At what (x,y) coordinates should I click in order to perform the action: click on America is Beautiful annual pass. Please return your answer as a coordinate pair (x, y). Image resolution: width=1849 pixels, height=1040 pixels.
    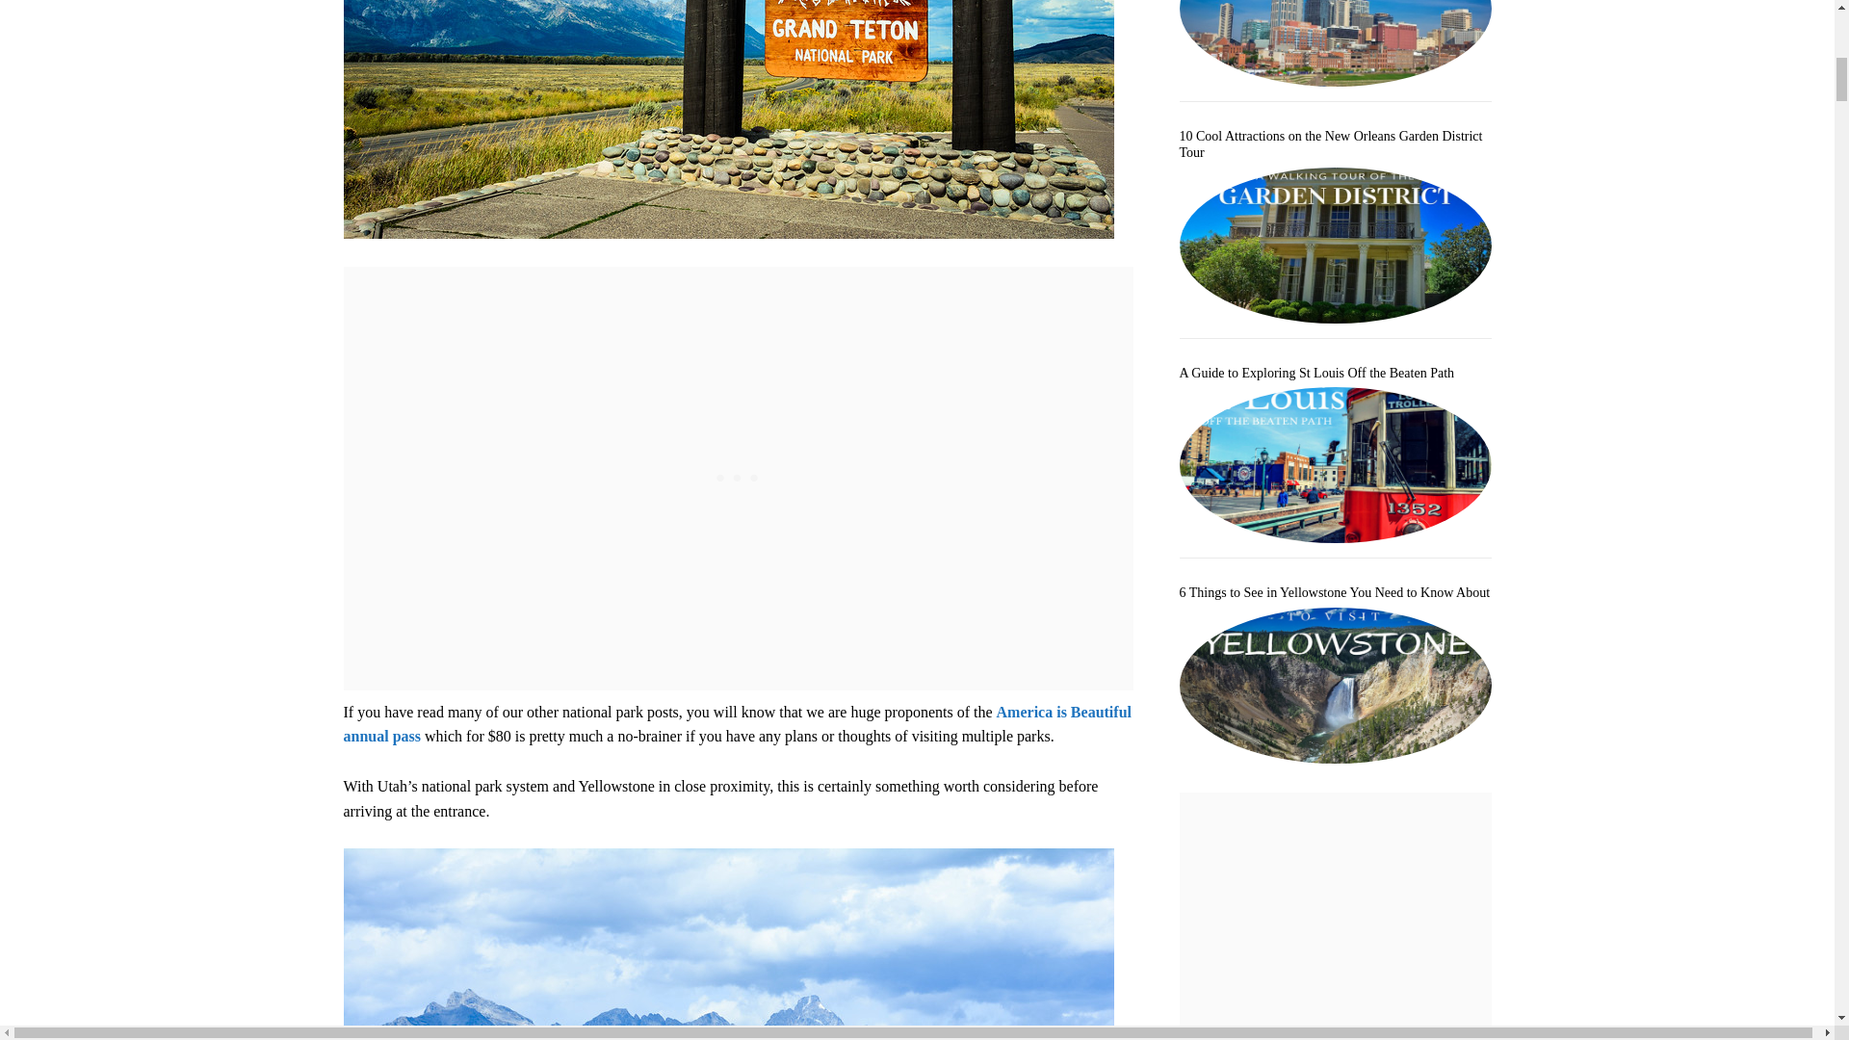
    Looking at the image, I should click on (736, 724).